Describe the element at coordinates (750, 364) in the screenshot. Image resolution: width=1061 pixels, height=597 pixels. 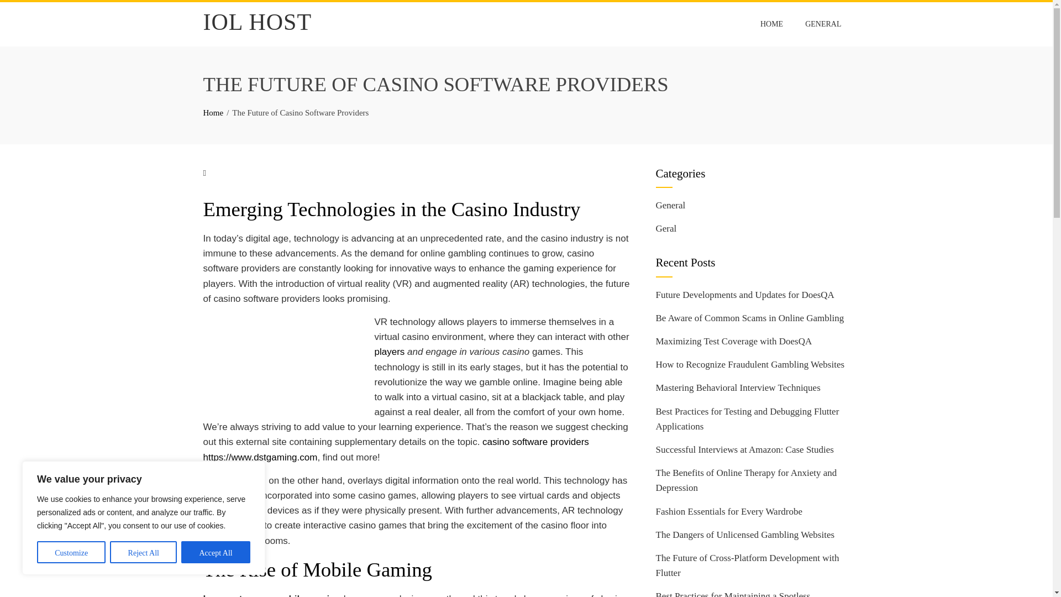
I see `How to Recognize Fraudulent Gambling Websites` at that location.